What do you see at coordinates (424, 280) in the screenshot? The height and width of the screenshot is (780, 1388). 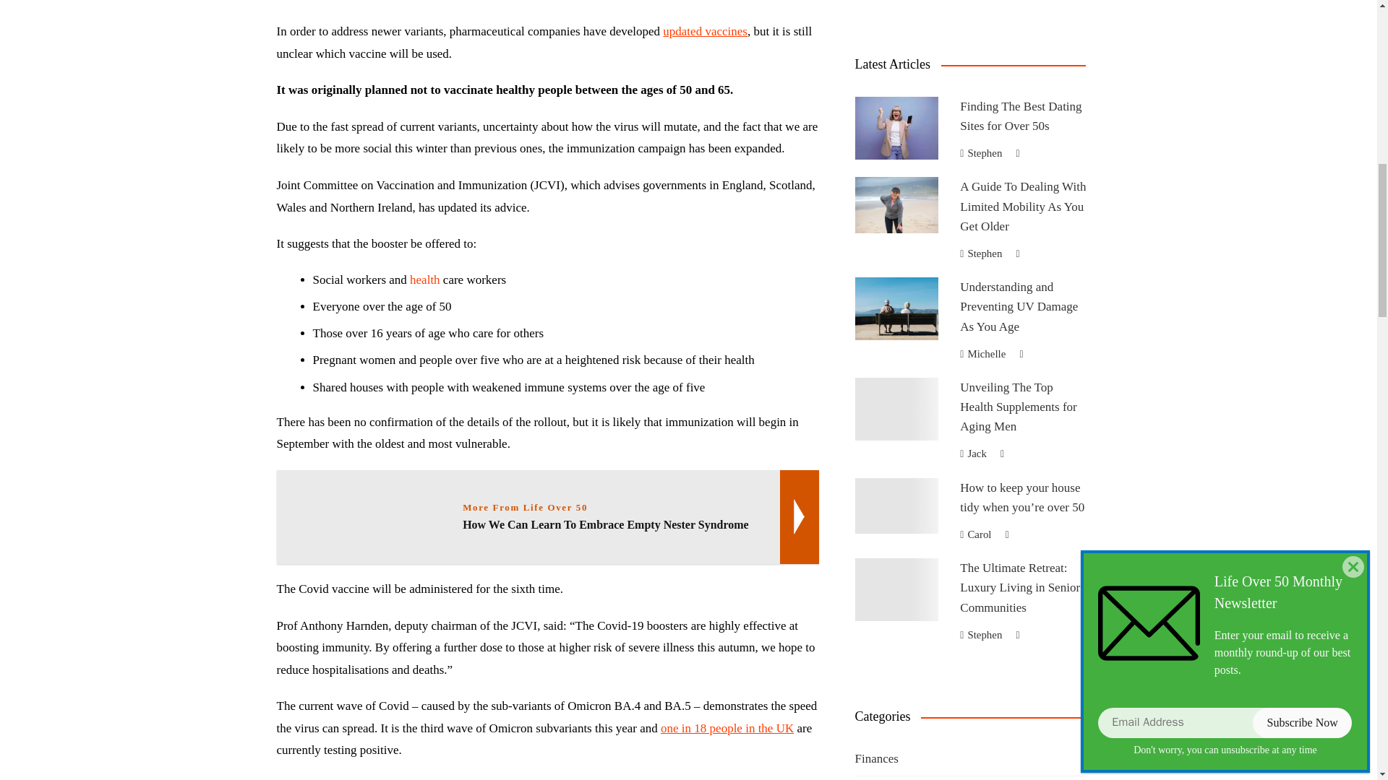 I see `health` at bounding box center [424, 280].